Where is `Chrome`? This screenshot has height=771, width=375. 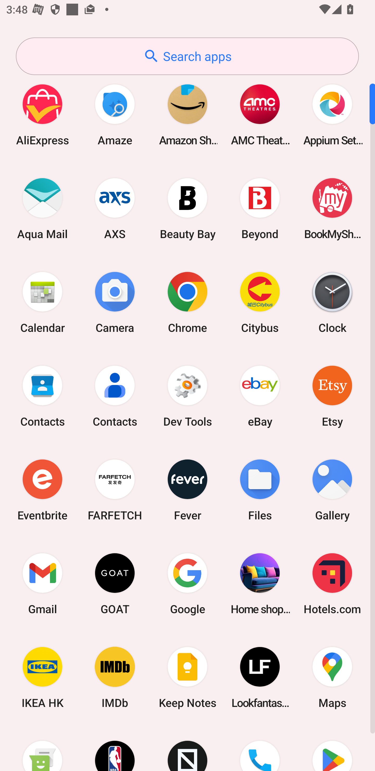
Chrome is located at coordinates (187, 302).